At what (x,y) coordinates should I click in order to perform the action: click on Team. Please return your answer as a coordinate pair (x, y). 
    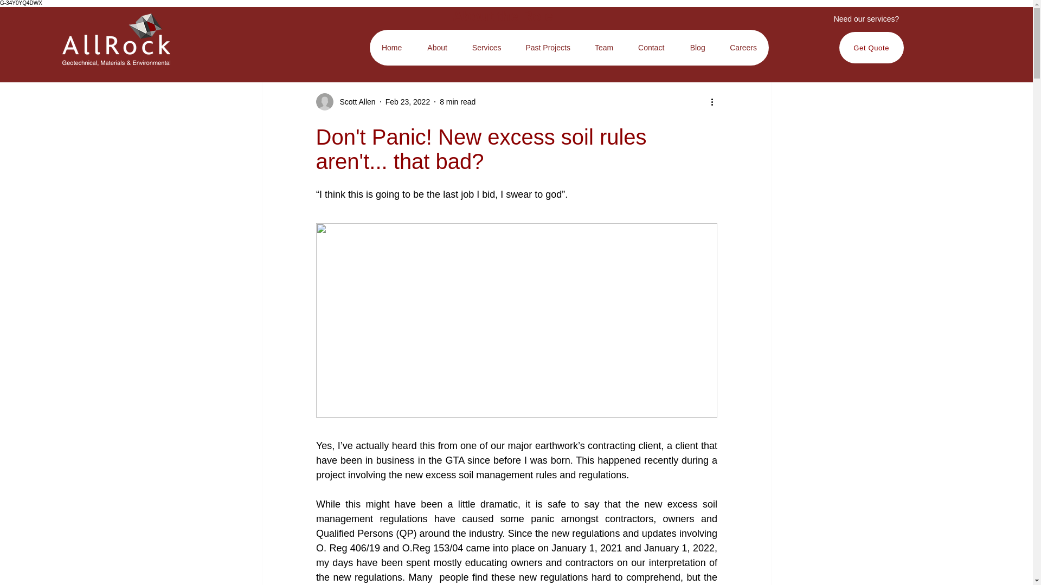
    Looking at the image, I should click on (604, 48).